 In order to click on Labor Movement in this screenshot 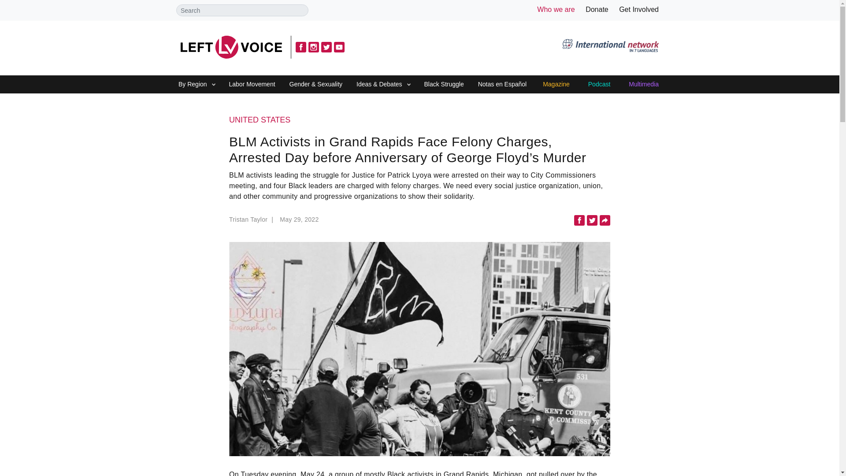, I will do `click(252, 85)`.